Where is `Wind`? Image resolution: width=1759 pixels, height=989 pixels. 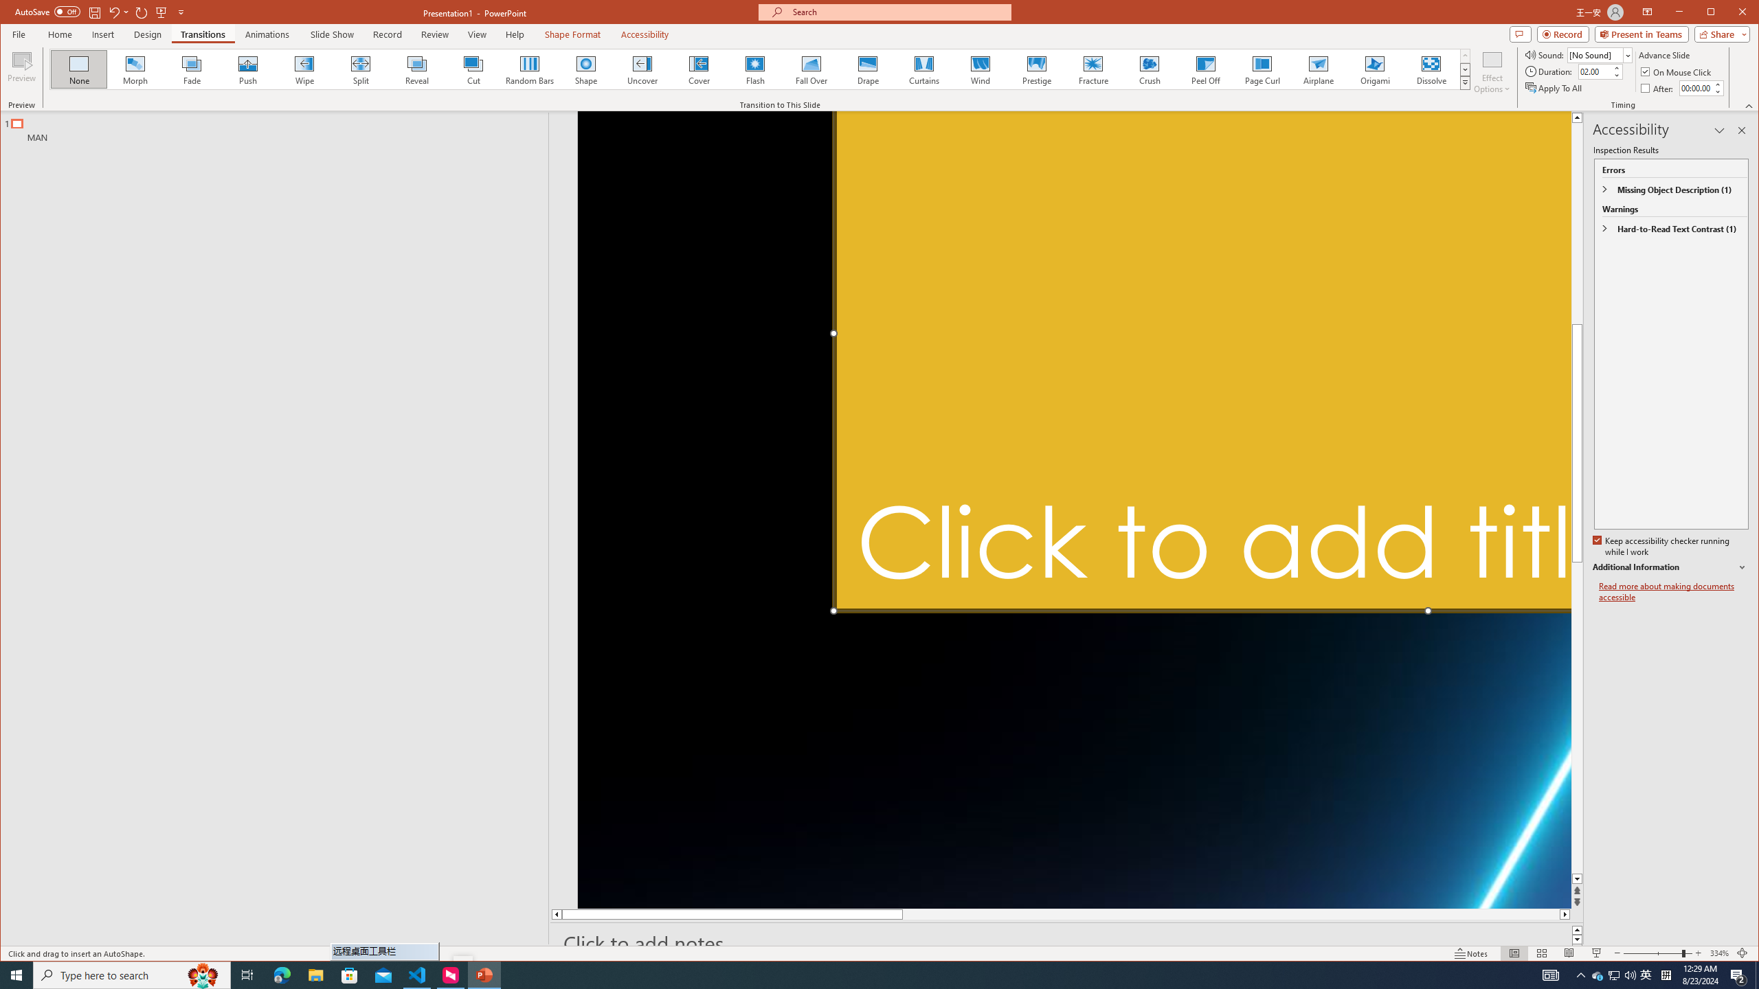 Wind is located at coordinates (979, 69).